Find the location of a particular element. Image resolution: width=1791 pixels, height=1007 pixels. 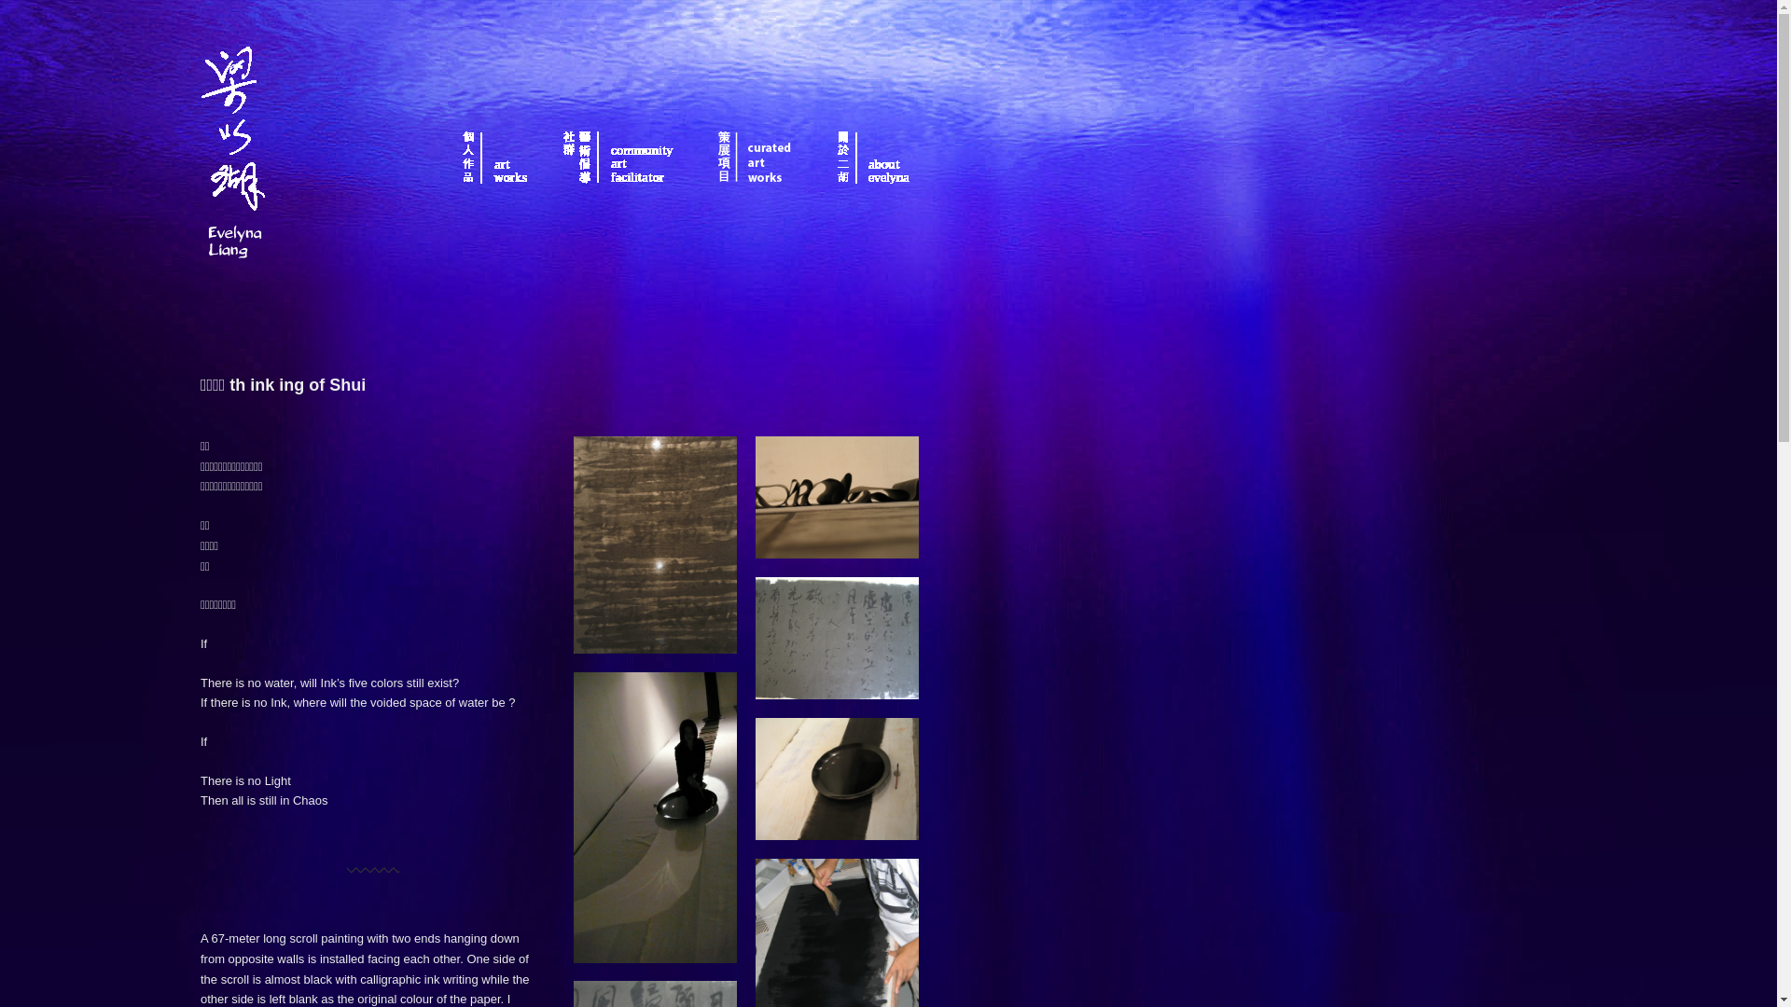

looking-for-light is located at coordinates (655, 818).